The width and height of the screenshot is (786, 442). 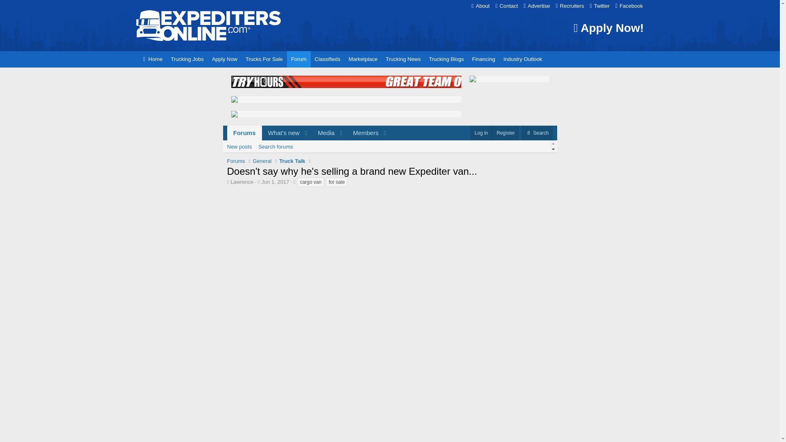 I want to click on Industry Outlook, so click(x=187, y=59).